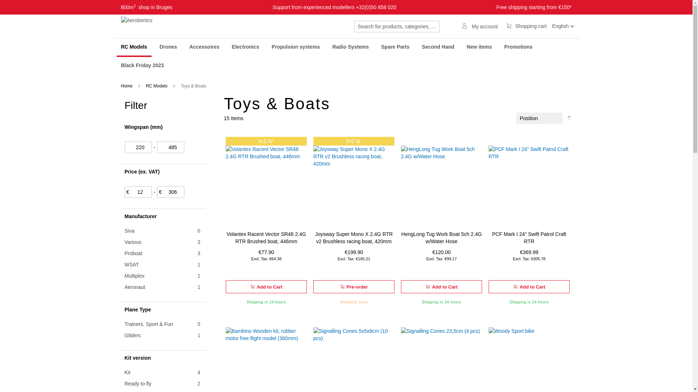  What do you see at coordinates (395, 47) in the screenshot?
I see `Spare Parts` at bounding box center [395, 47].